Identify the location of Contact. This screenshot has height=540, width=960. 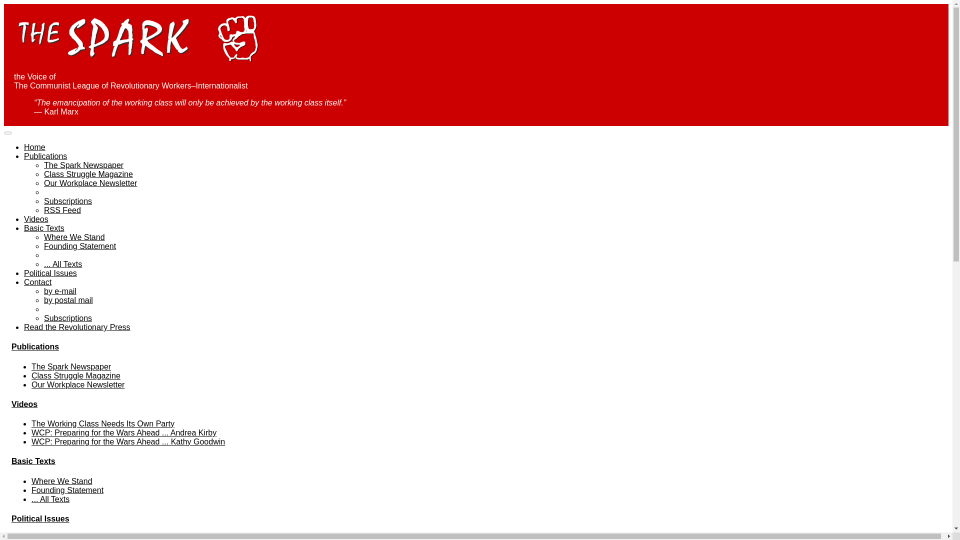
(26, 537).